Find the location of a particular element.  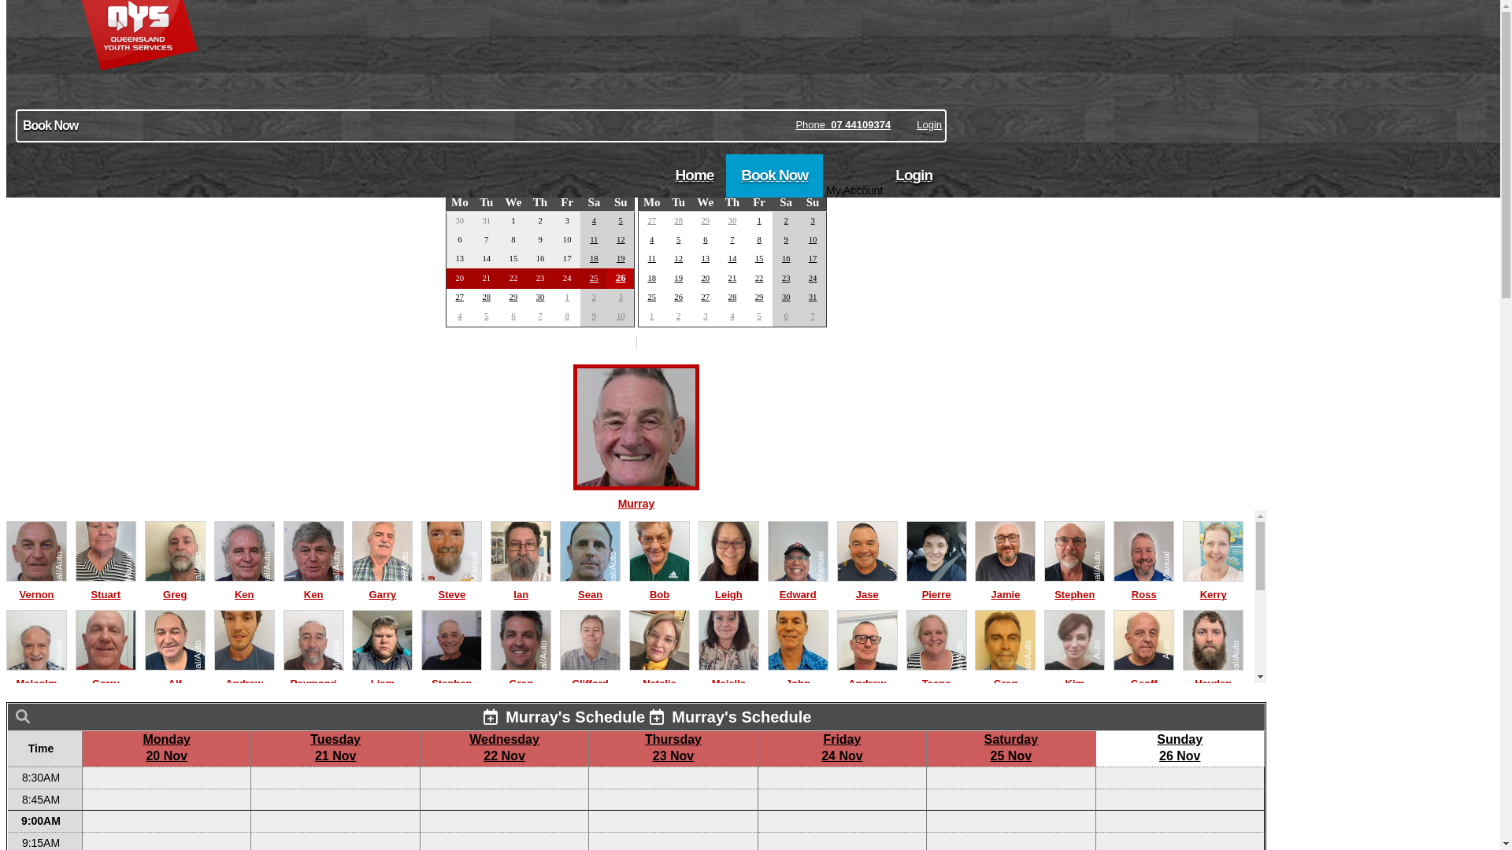

6 is located at coordinates (513, 316).